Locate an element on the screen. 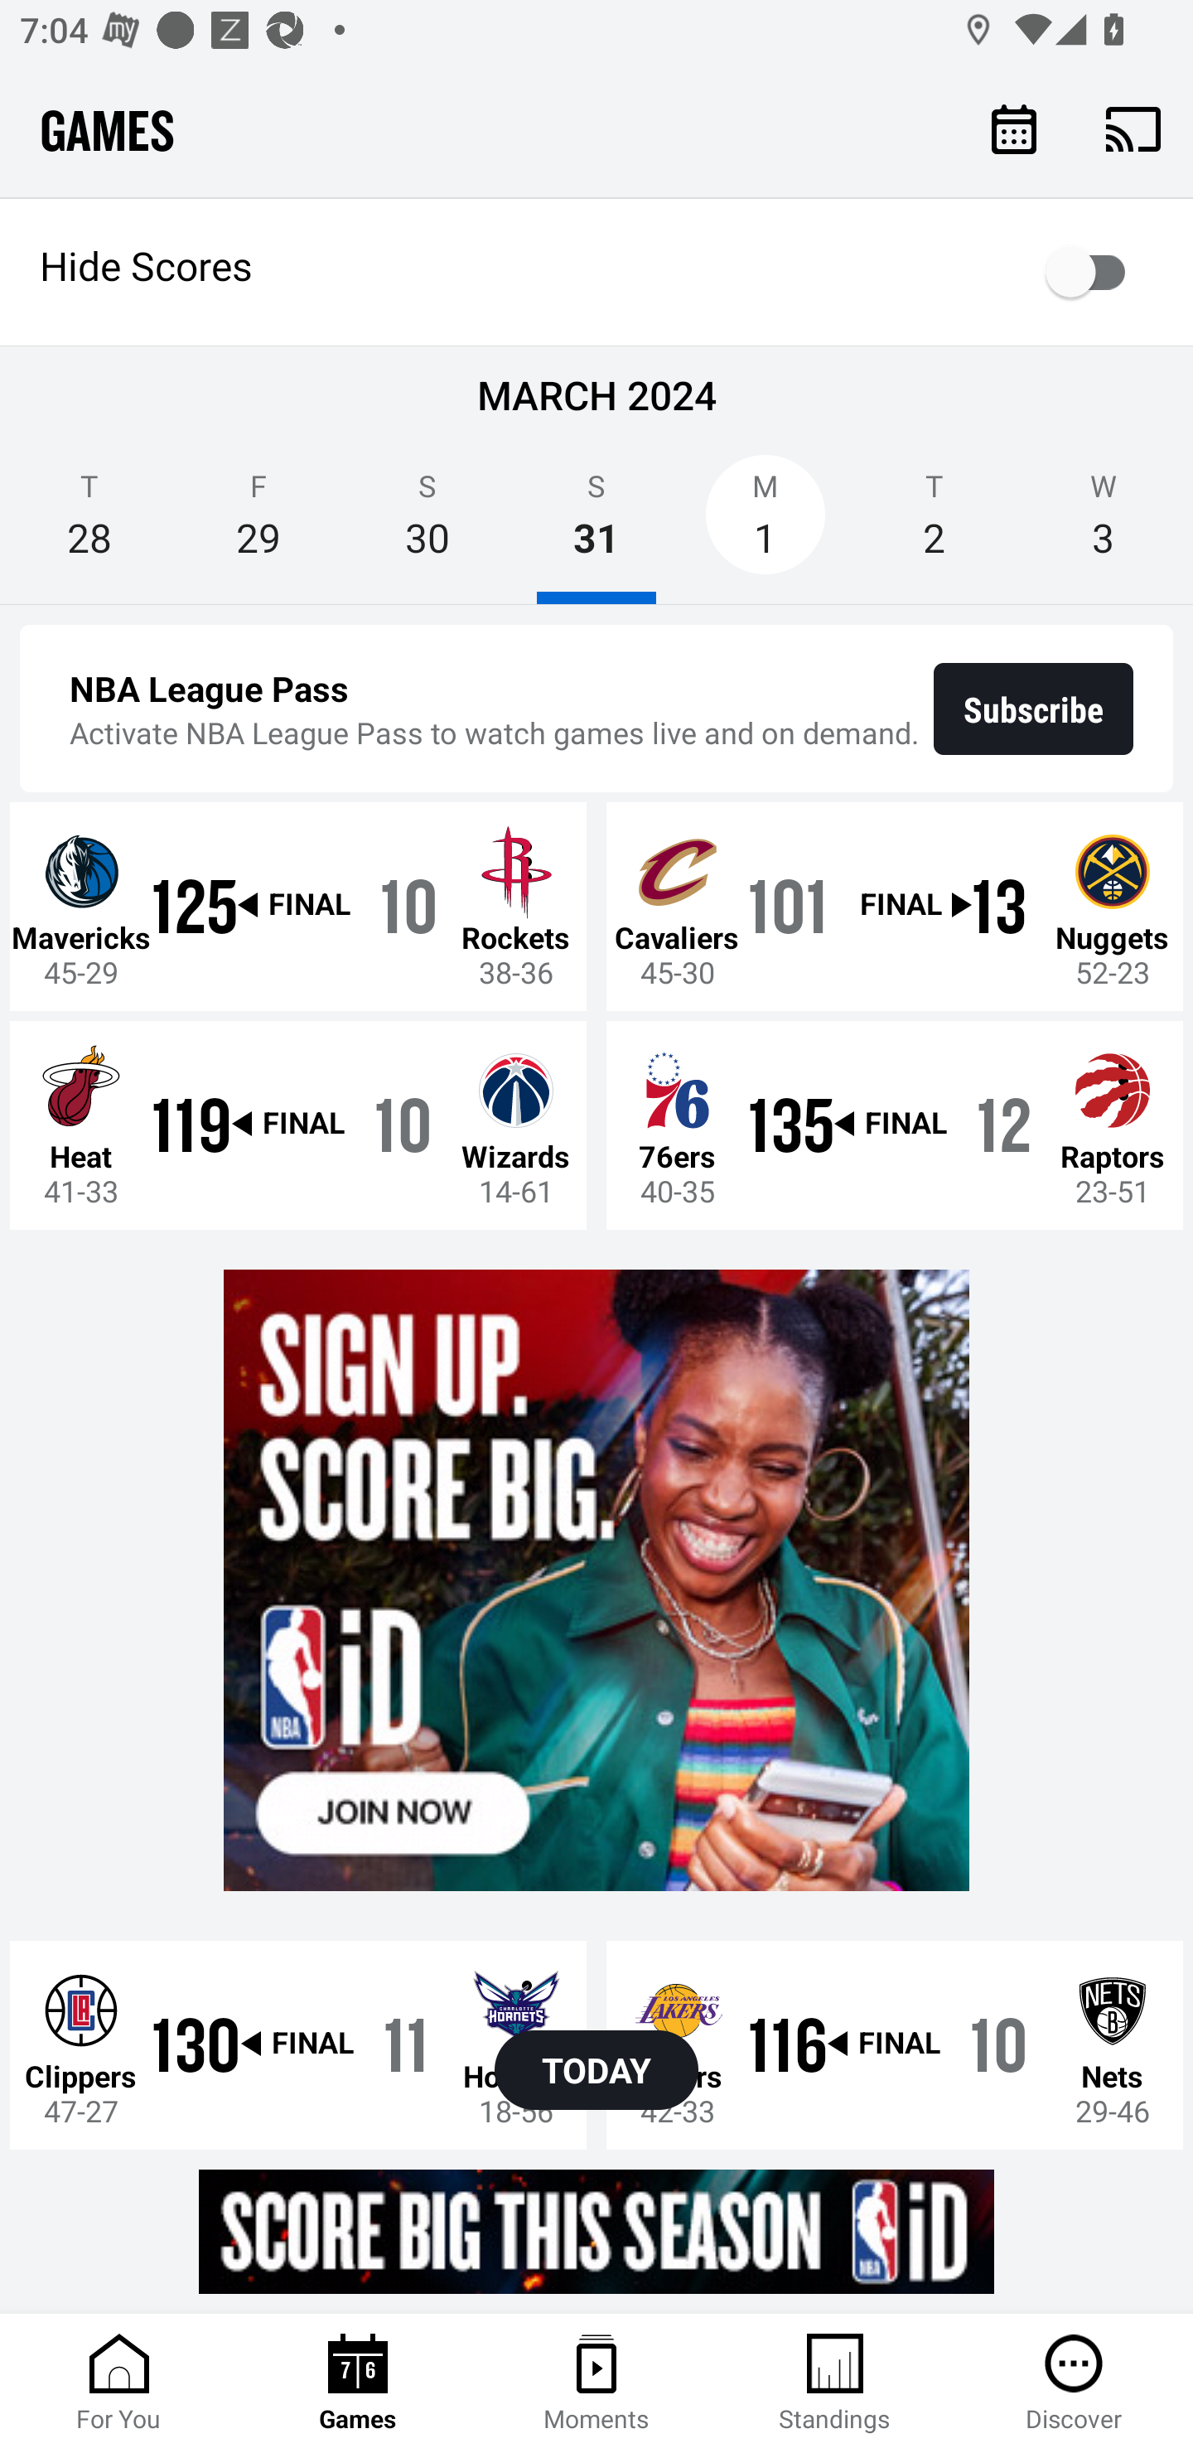 Image resolution: width=1193 pixels, height=2453 pixels. S 31 is located at coordinates (596, 524).